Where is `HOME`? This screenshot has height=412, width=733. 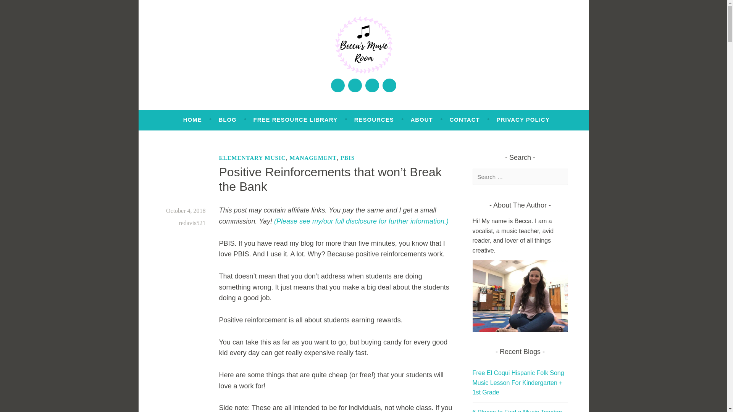 HOME is located at coordinates (192, 119).